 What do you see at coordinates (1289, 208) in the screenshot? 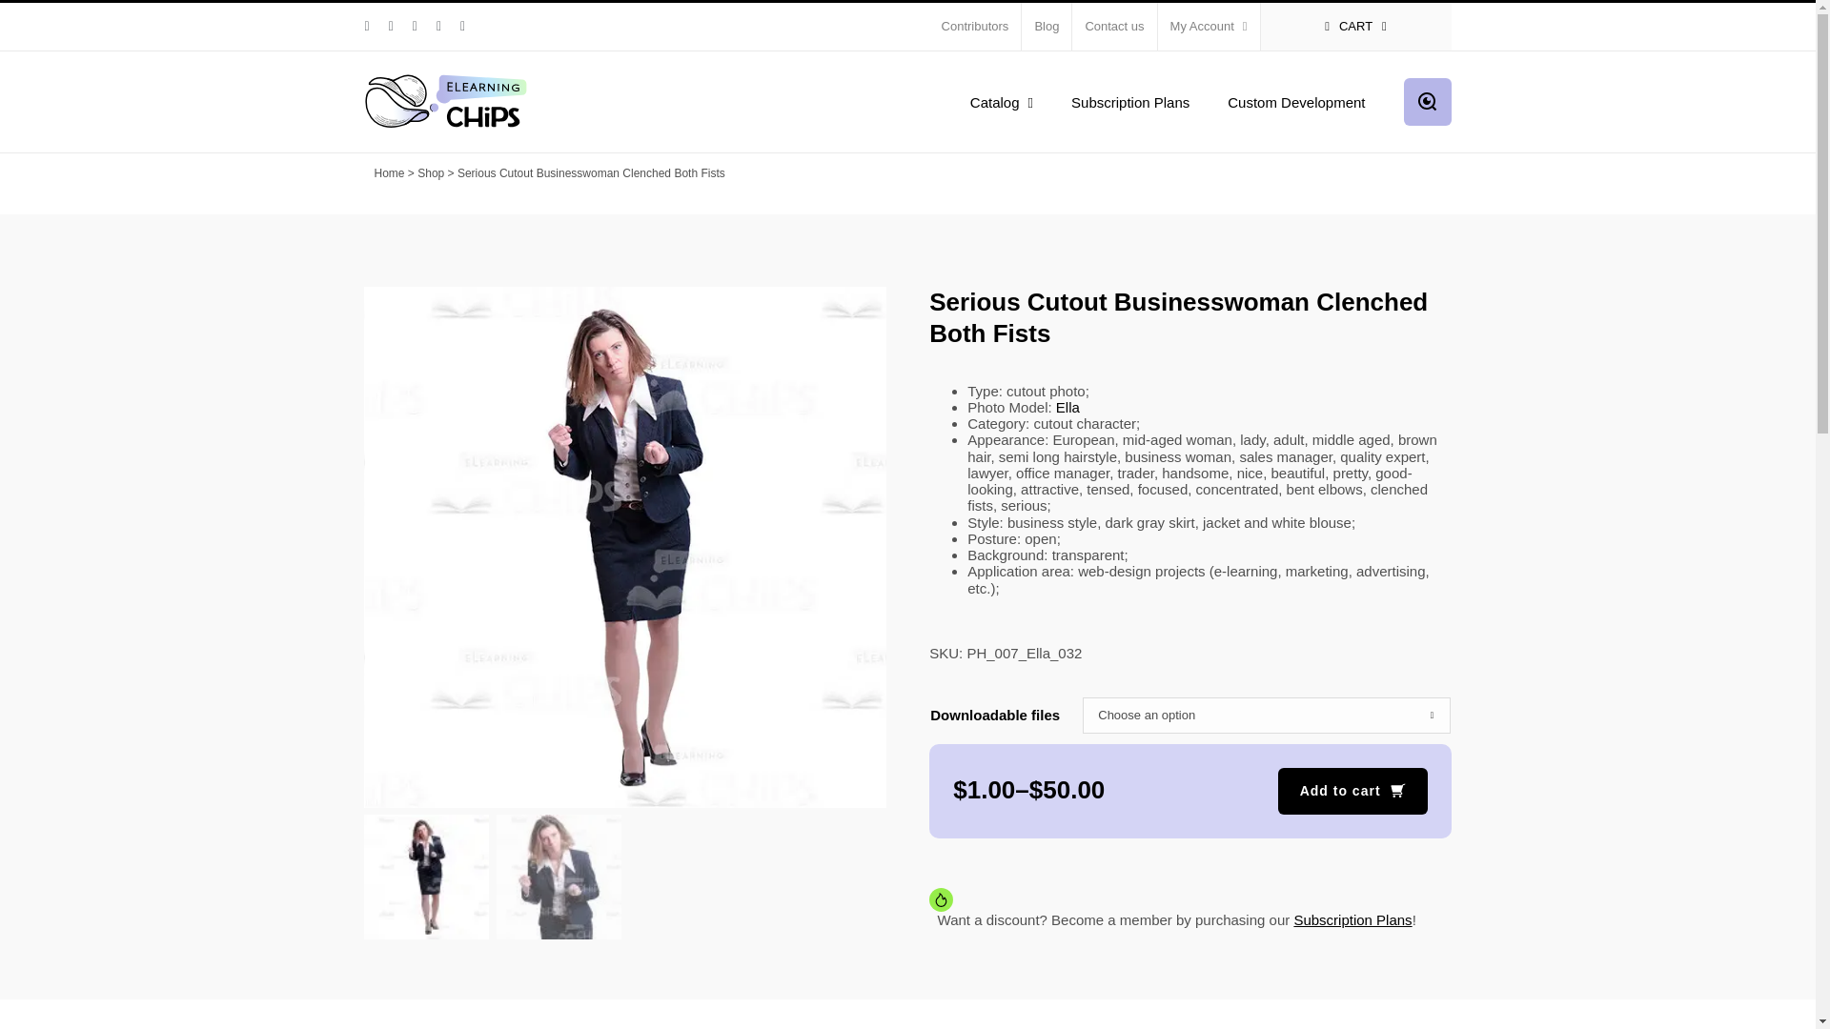
I see `Log In` at bounding box center [1289, 208].